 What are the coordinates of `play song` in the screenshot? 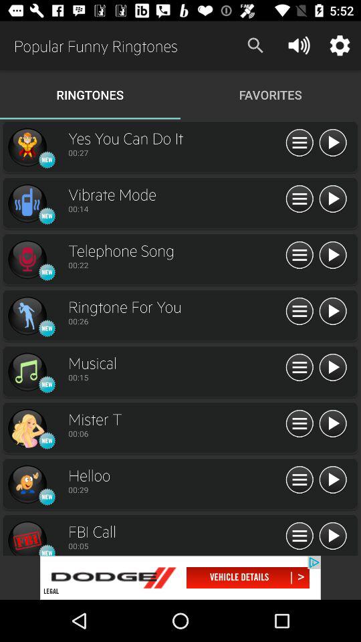 It's located at (333, 143).